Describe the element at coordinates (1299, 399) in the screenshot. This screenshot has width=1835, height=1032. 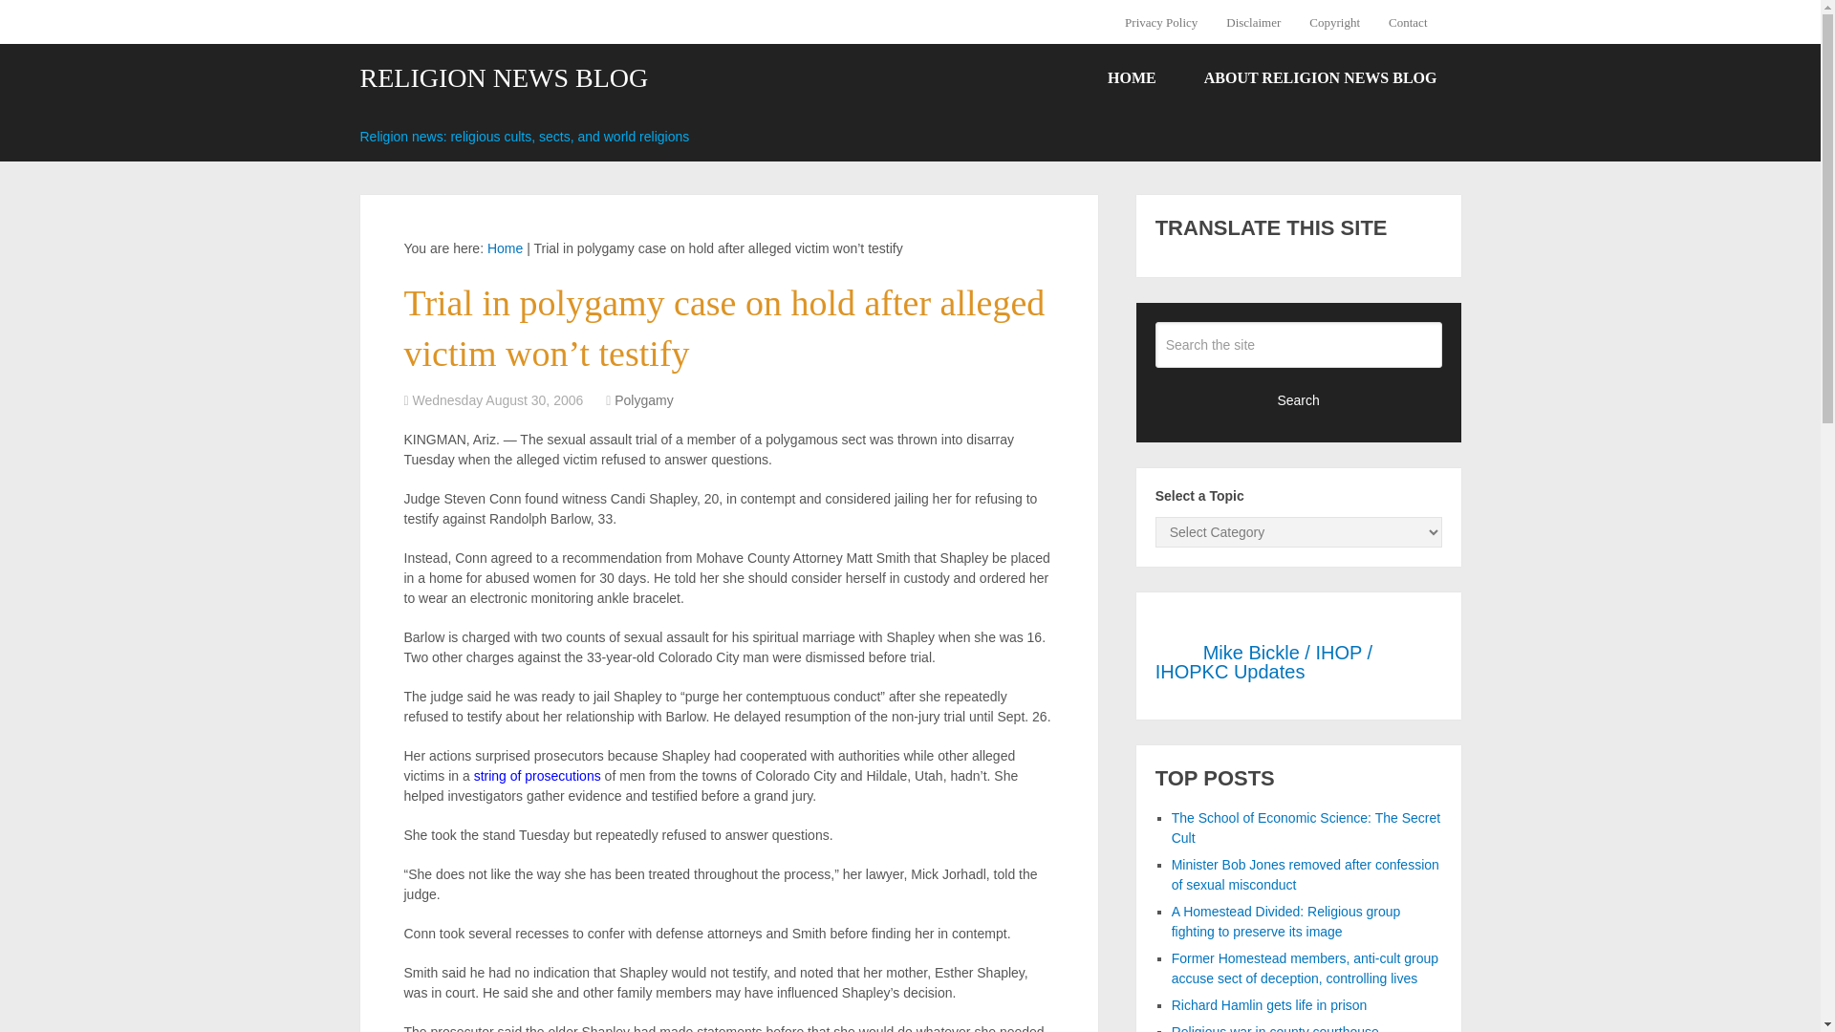
I see `Search` at that location.